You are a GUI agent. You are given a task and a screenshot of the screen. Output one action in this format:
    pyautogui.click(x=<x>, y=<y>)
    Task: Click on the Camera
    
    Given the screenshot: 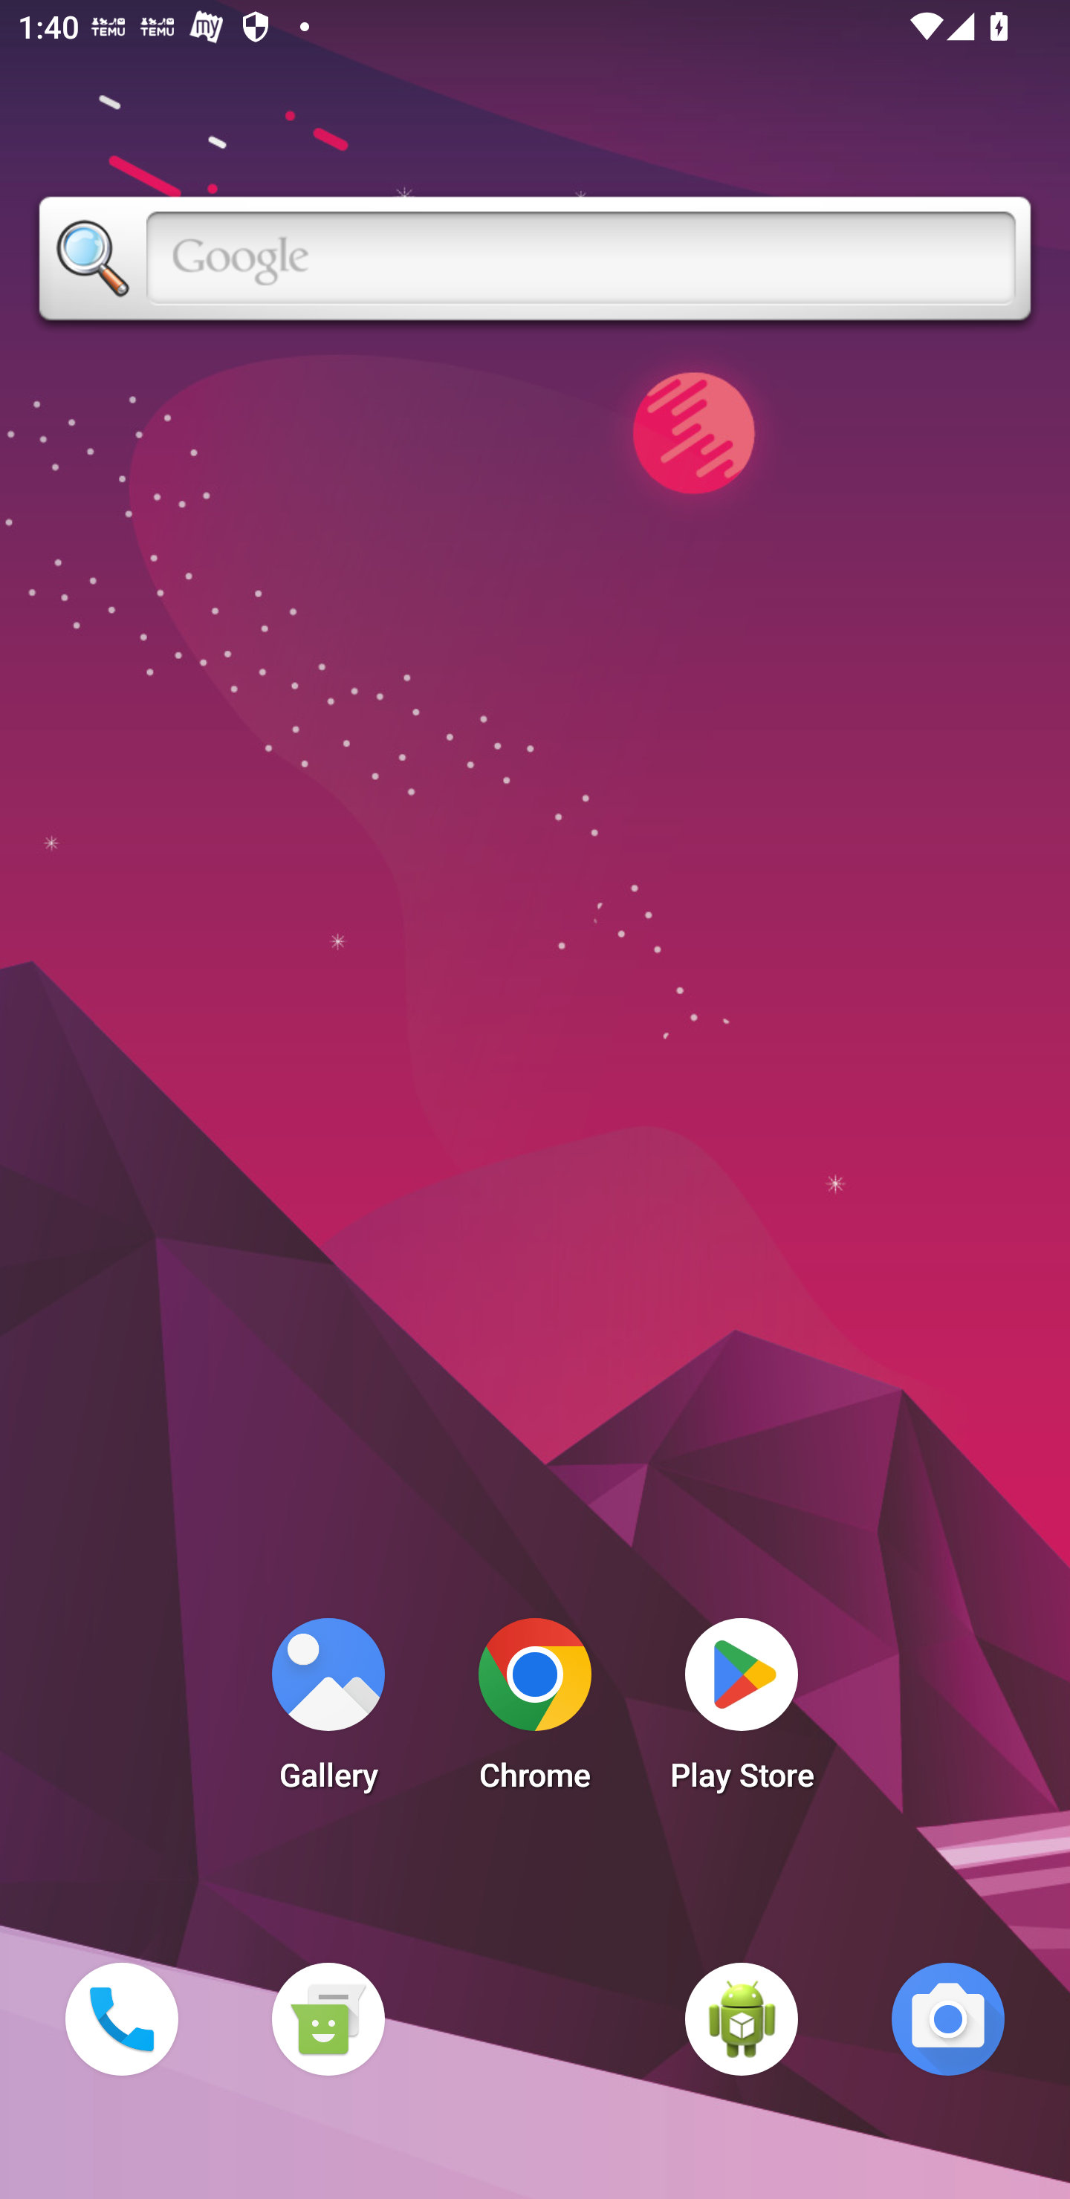 What is the action you would take?
    pyautogui.click(x=948, y=2018)
    